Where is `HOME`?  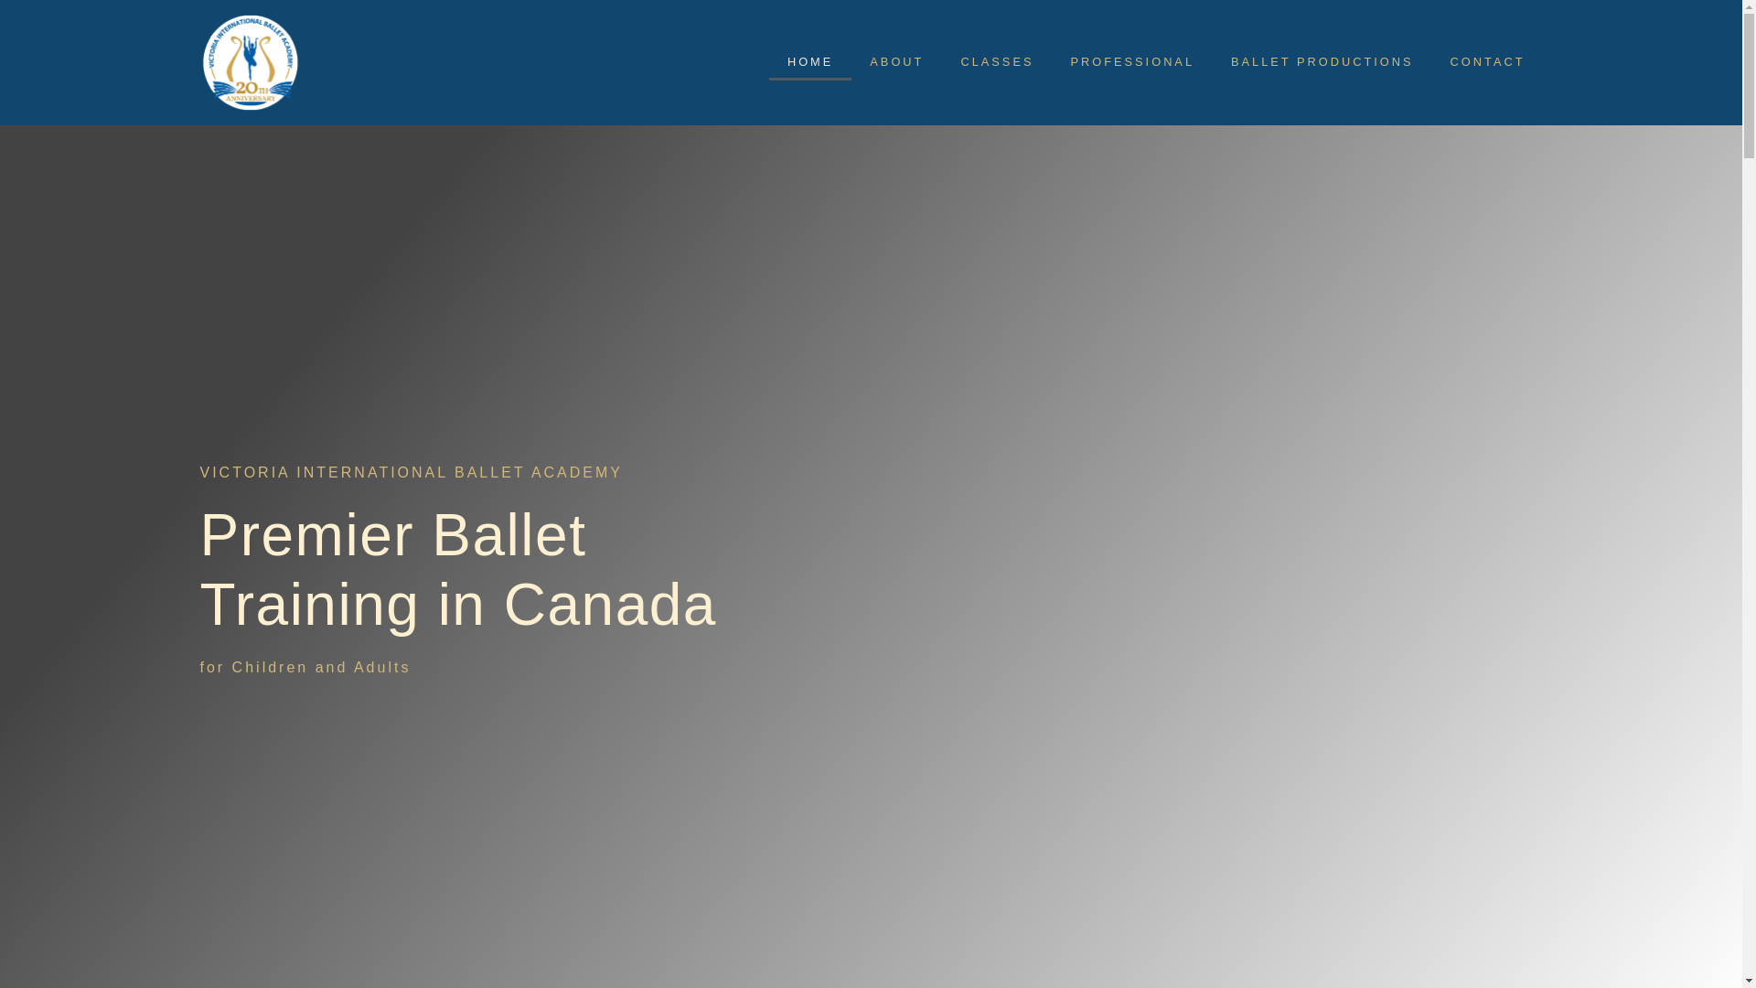 HOME is located at coordinates (810, 62).